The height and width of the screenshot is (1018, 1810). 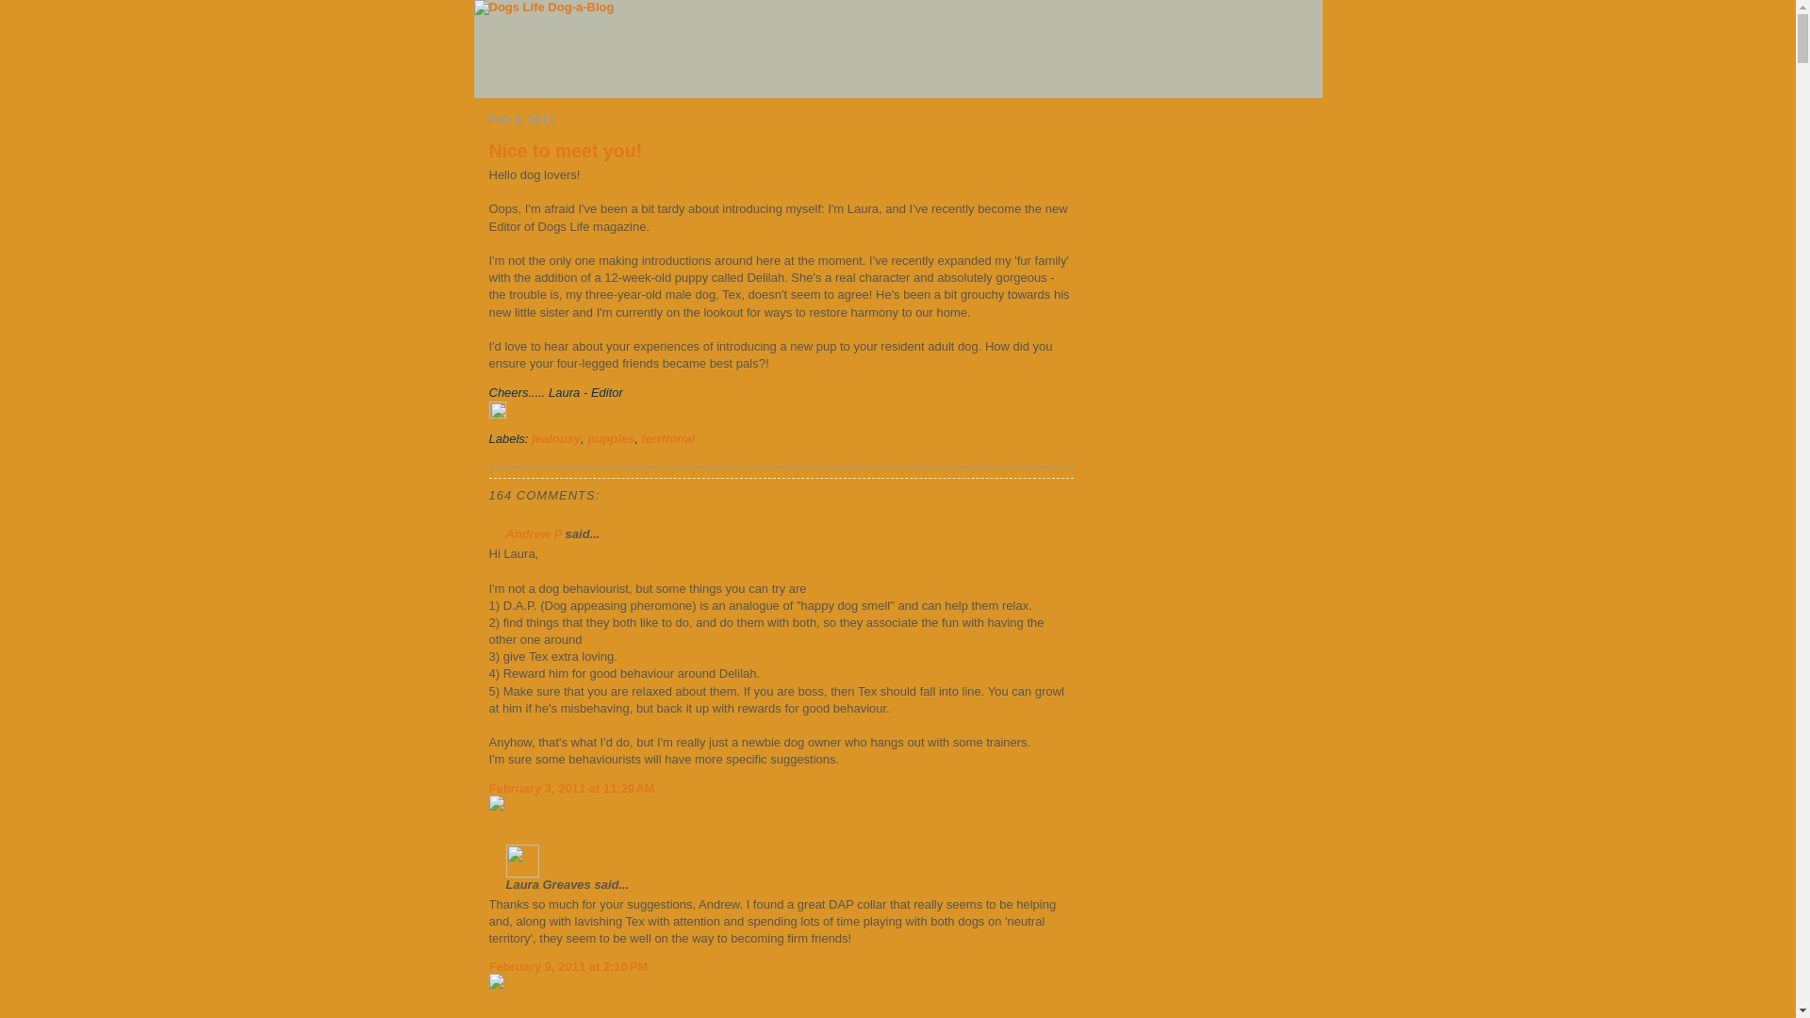 What do you see at coordinates (566, 151) in the screenshot?
I see `Nice to meet you!` at bounding box center [566, 151].